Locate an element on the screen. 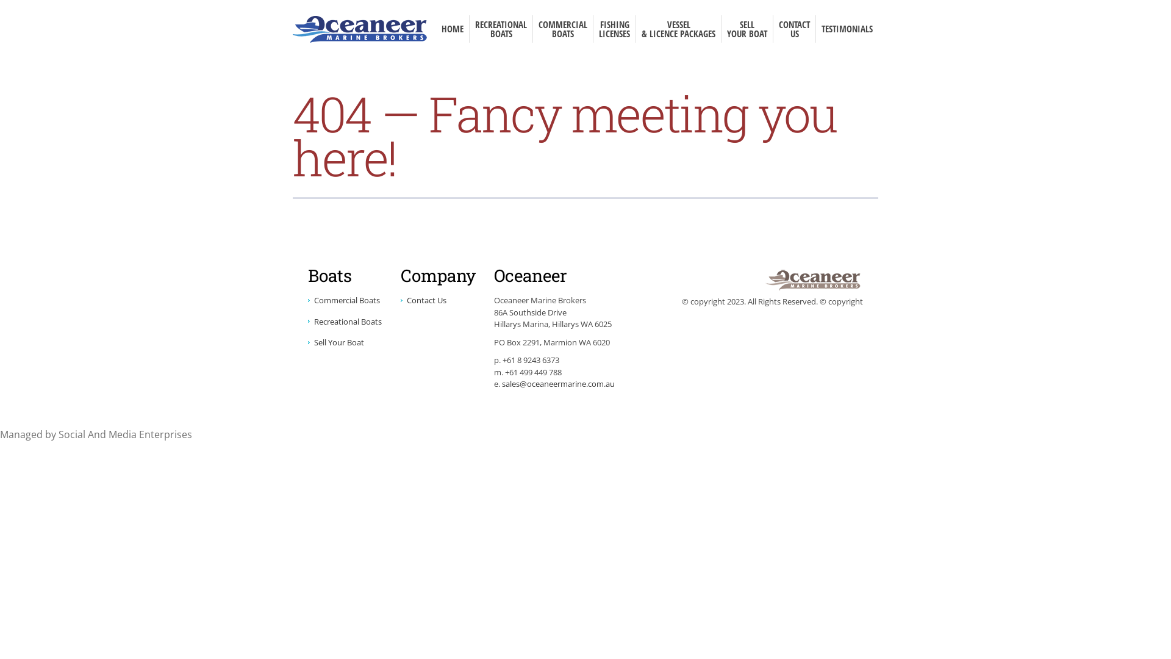 The height and width of the screenshot is (659, 1171). Managed by Social And Media Enterprises is located at coordinates (96, 434).